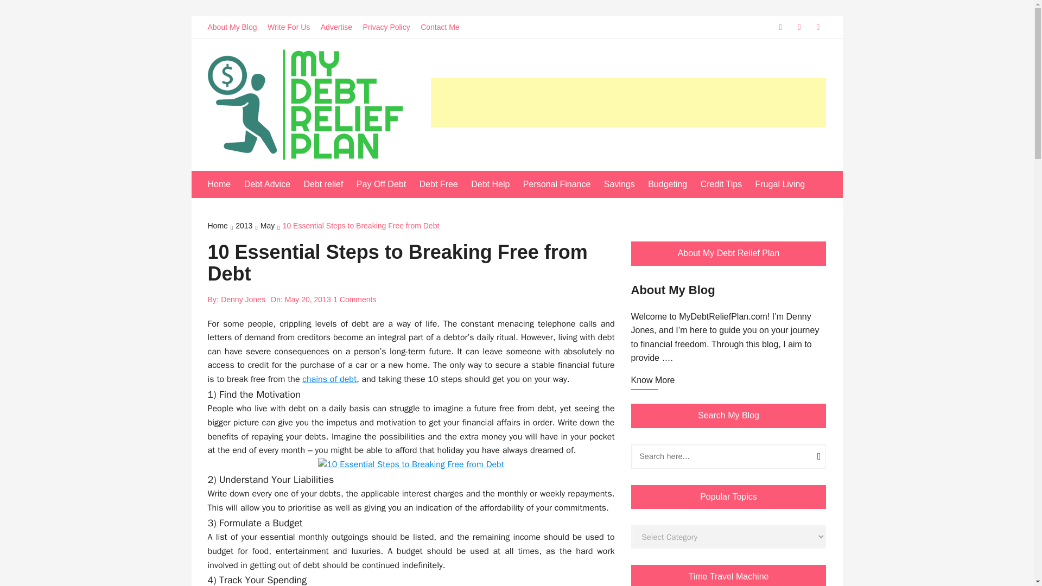 The width and height of the screenshot is (1042, 586). I want to click on Debt relief, so click(328, 184).